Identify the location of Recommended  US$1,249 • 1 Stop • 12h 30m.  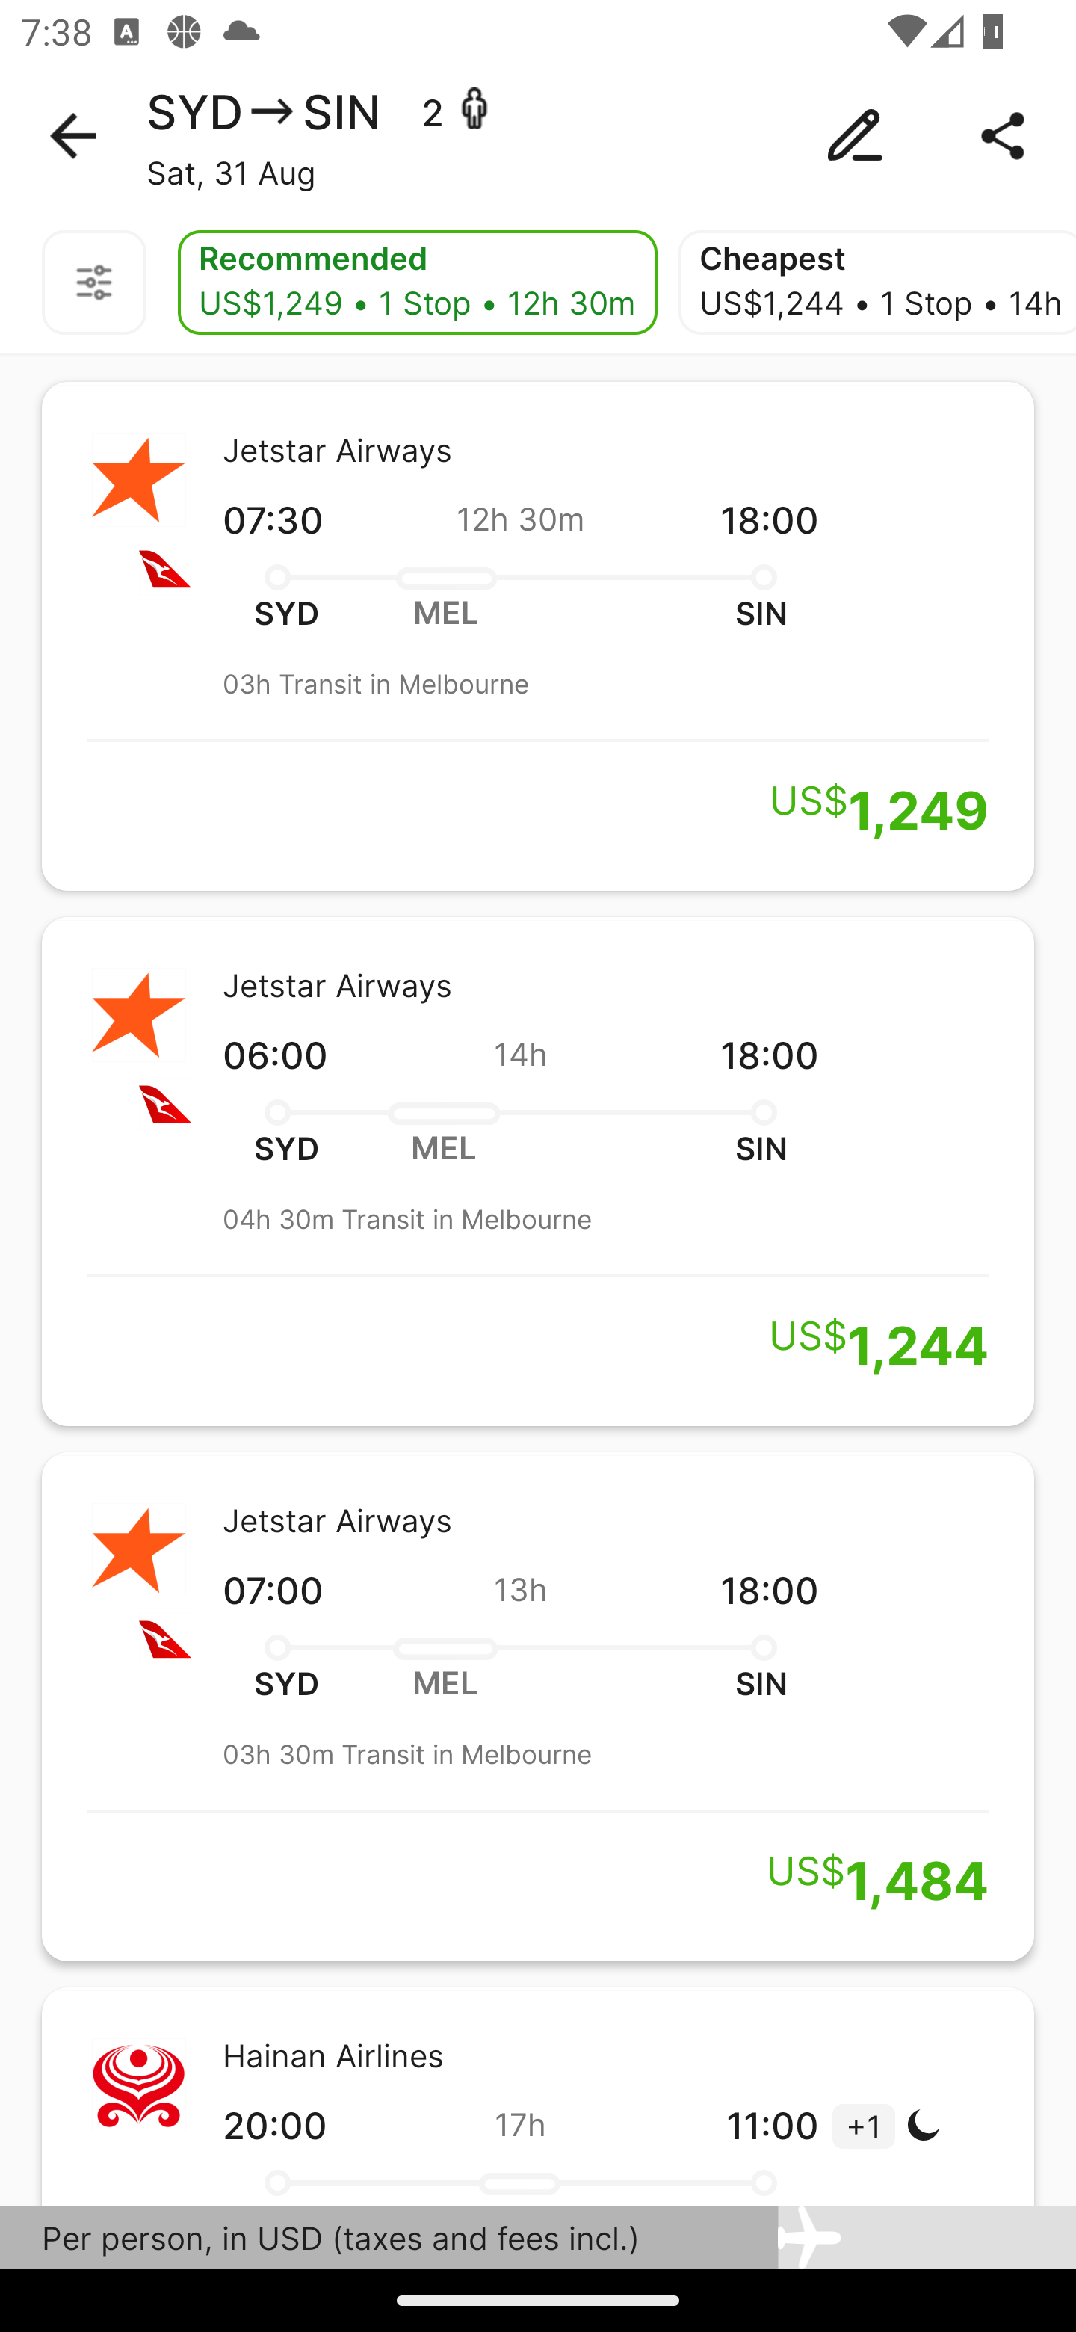
(417, 283).